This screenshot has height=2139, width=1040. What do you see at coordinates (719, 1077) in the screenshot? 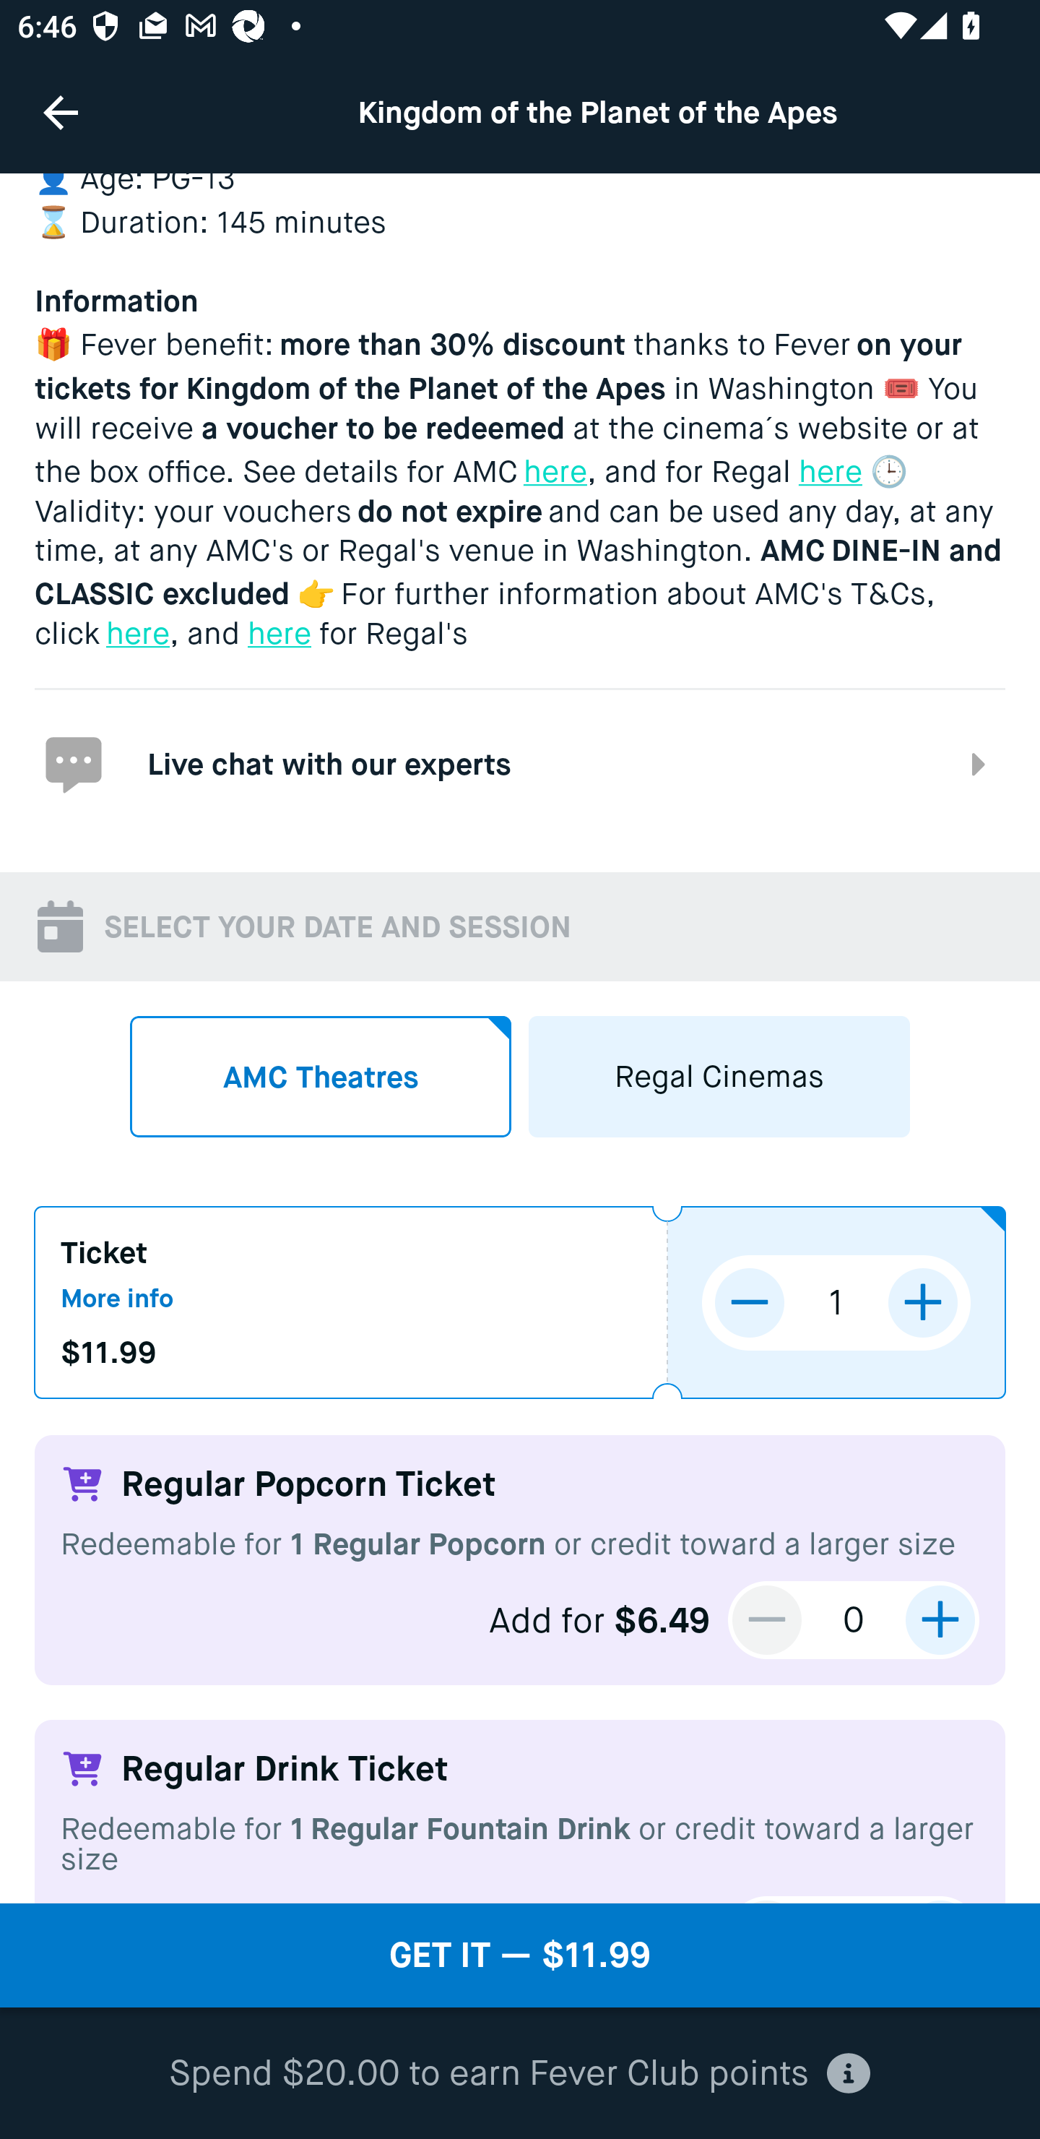
I see `Regal Cinemas` at bounding box center [719, 1077].